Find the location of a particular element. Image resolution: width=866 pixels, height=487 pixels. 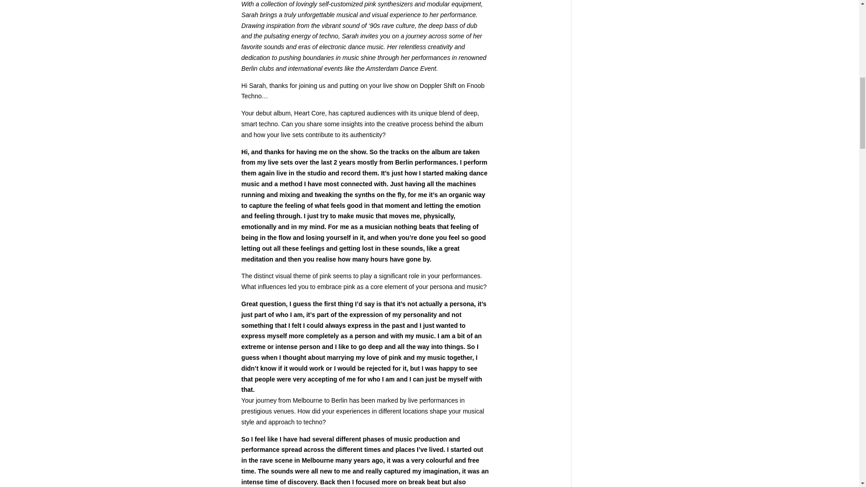

Page 2 is located at coordinates (365, 441).